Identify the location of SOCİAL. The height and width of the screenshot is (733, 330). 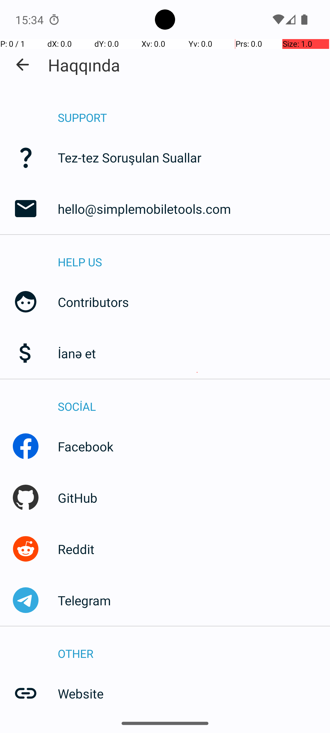
(194, 400).